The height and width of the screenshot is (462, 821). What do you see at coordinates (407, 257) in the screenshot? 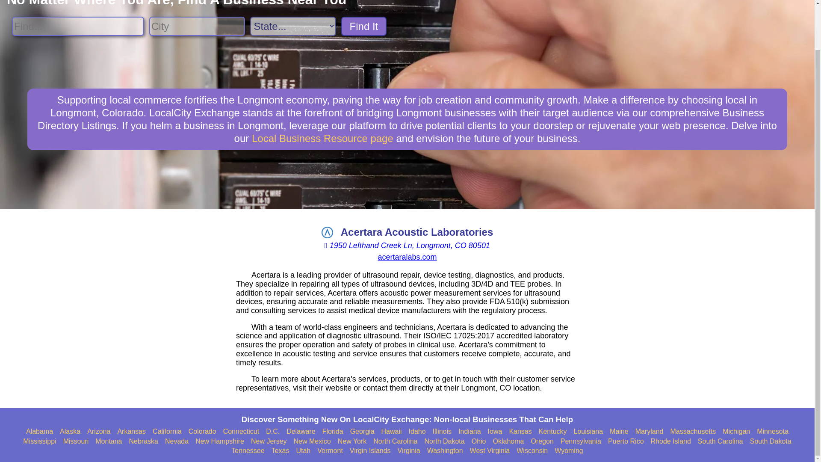
I see `acertaralabs.com` at bounding box center [407, 257].